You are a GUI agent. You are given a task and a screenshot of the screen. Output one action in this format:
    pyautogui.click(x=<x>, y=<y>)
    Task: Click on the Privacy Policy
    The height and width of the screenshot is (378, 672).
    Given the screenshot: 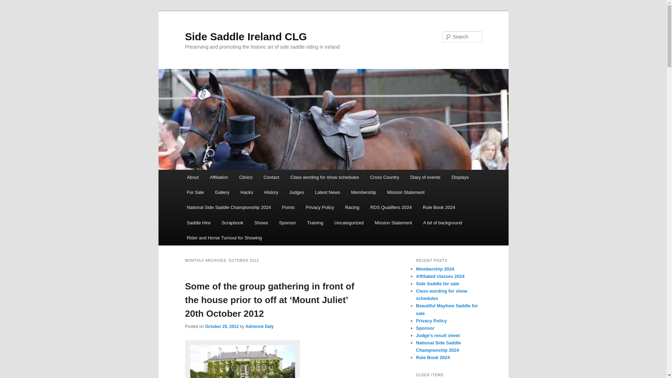 What is the action you would take?
    pyautogui.click(x=320, y=207)
    